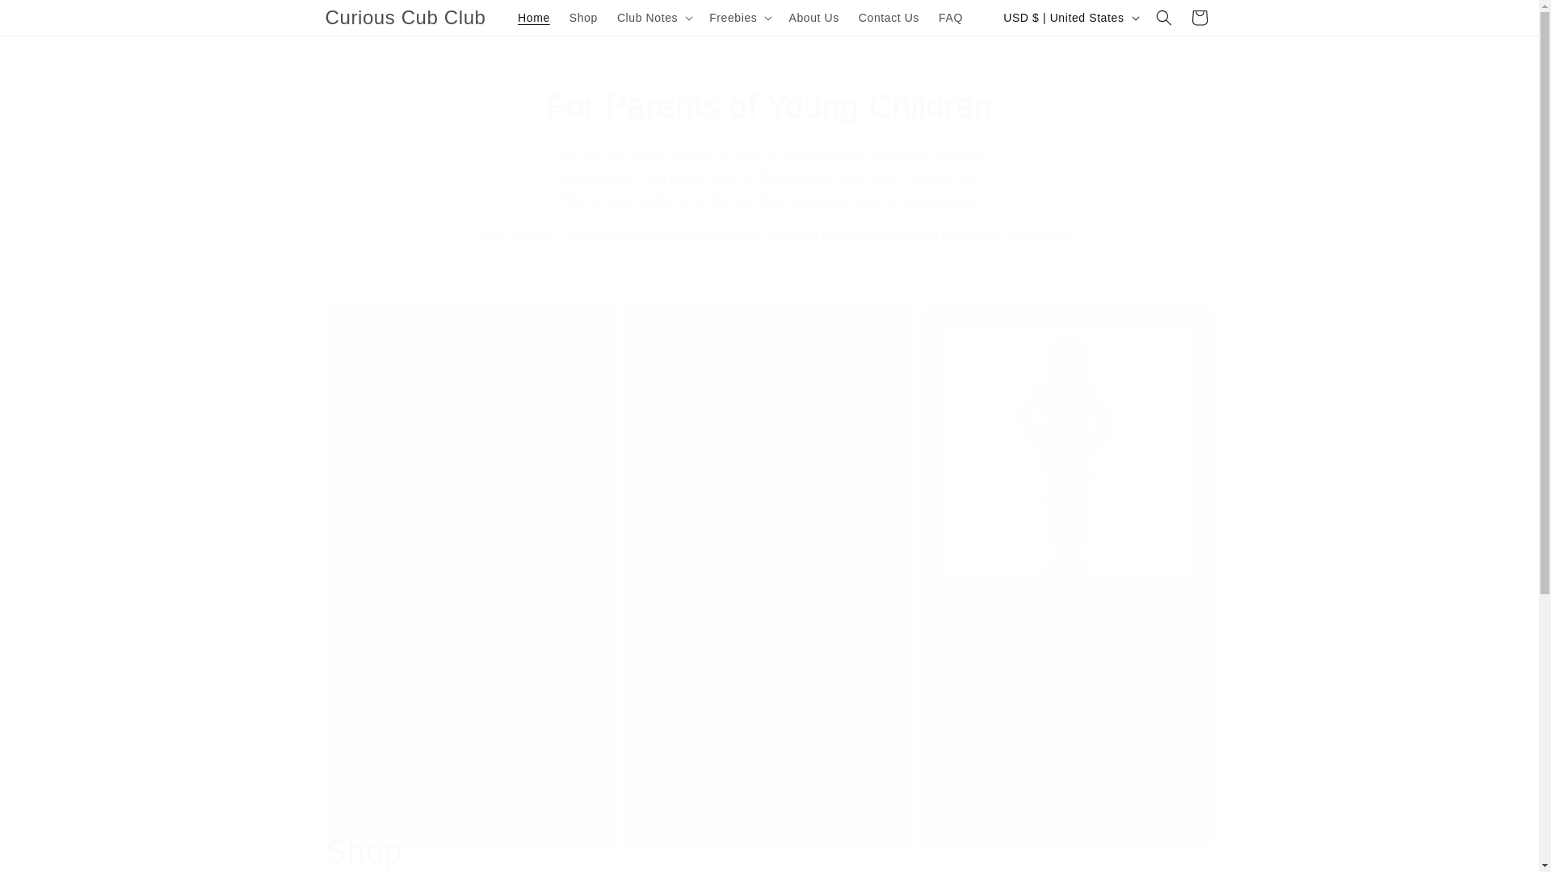 The image size is (1551, 872). What do you see at coordinates (813, 18) in the screenshot?
I see `About Us` at bounding box center [813, 18].